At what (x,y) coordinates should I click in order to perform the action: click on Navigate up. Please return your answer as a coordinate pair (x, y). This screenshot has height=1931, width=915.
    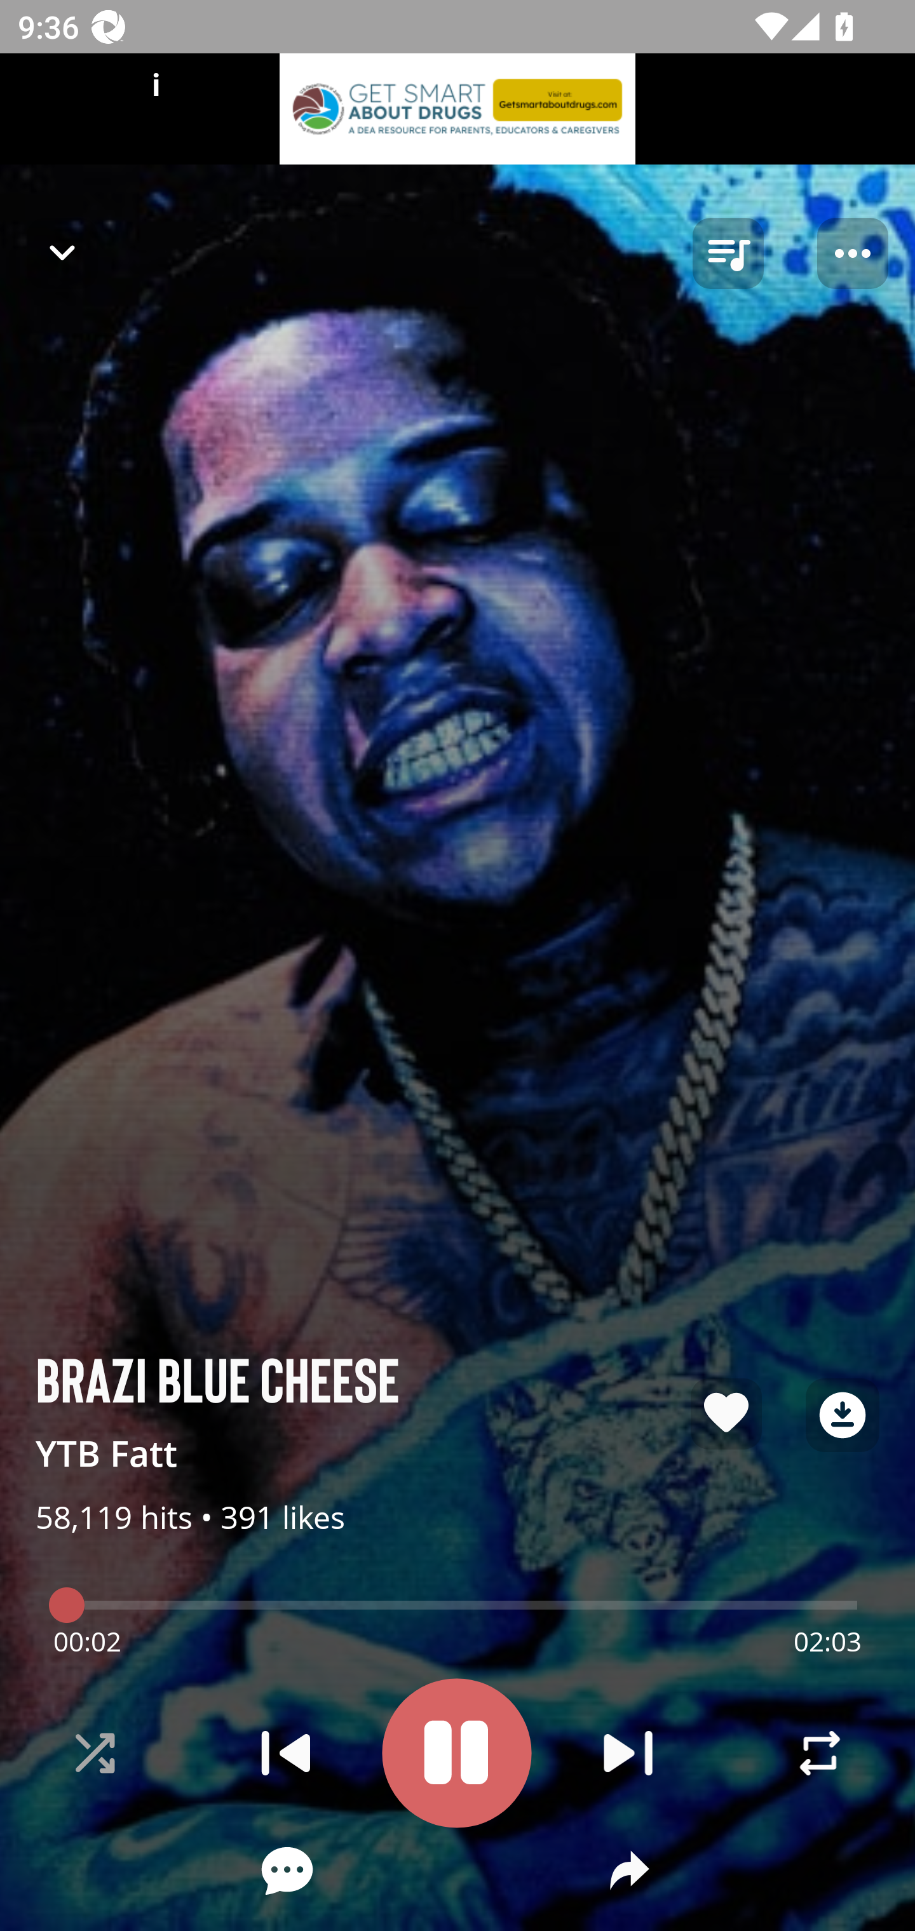
    Looking at the image, I should click on (62, 253).